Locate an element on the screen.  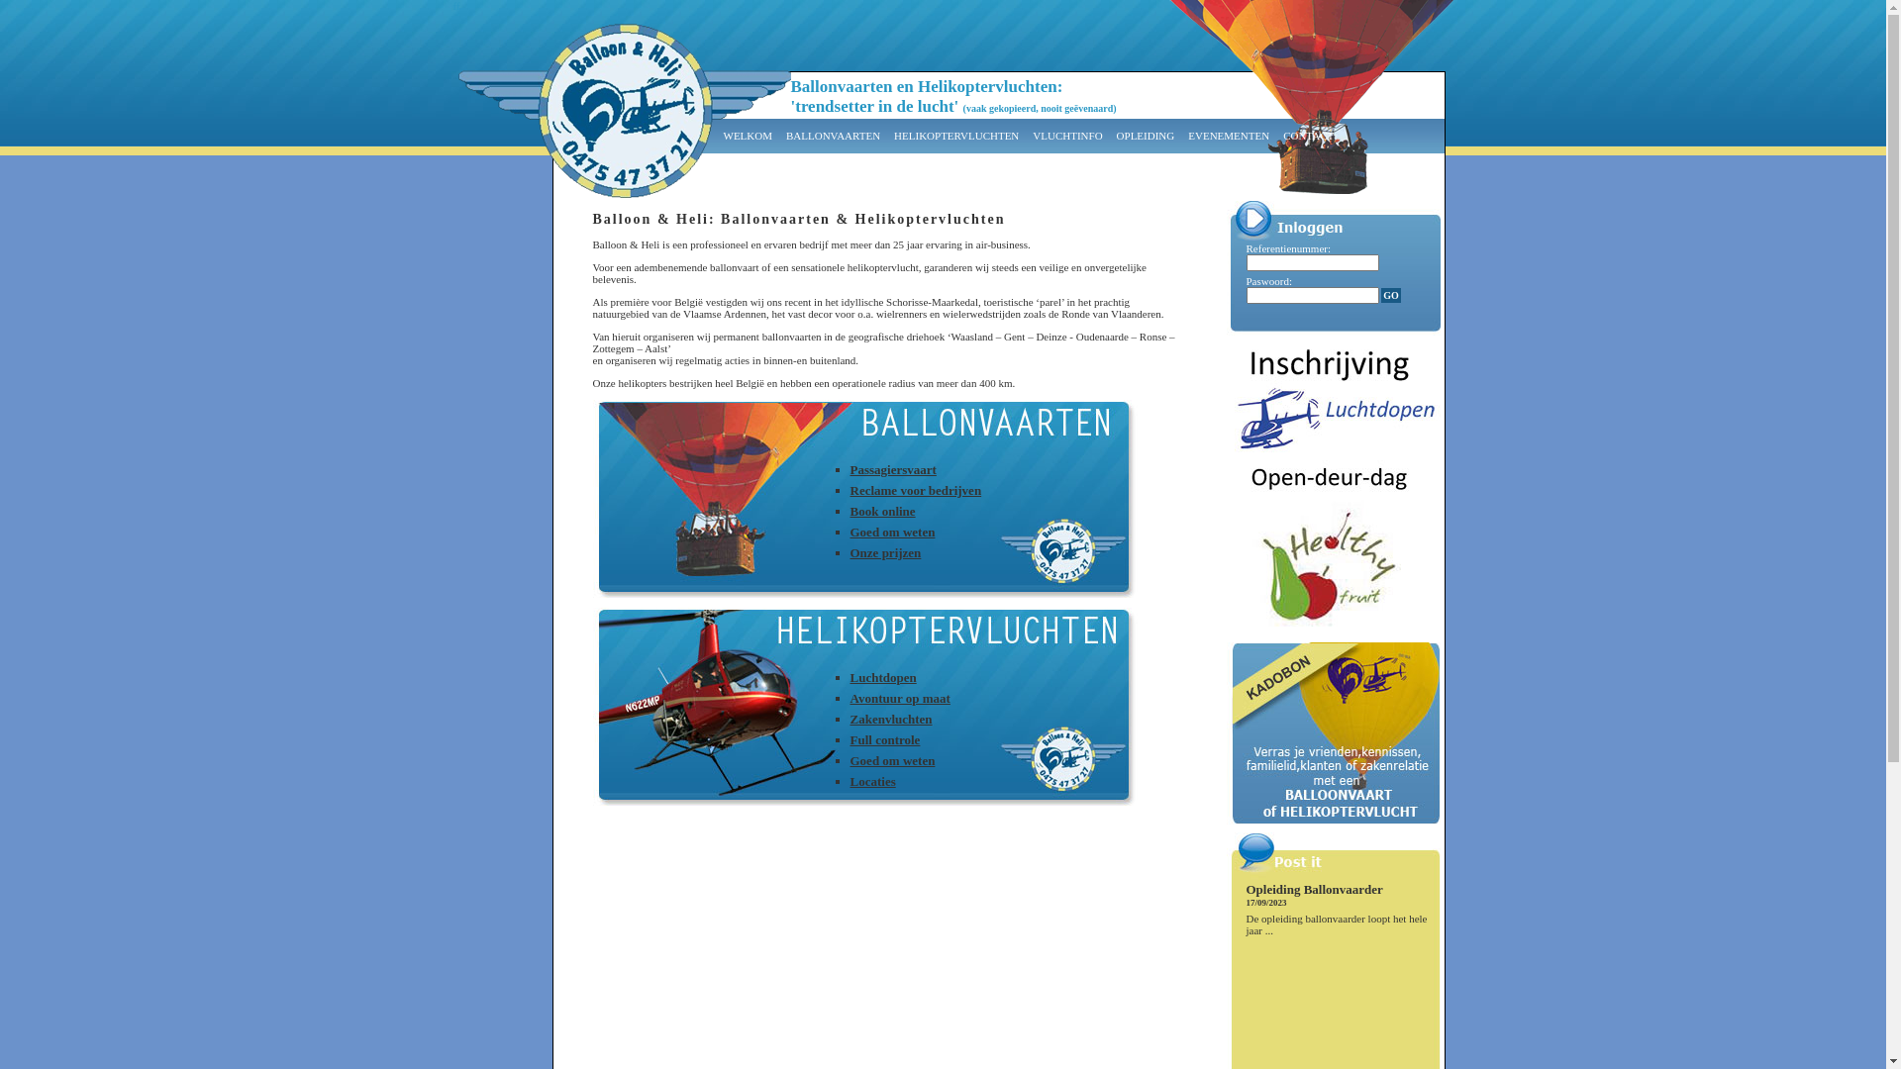
Book online is located at coordinates (882, 511).